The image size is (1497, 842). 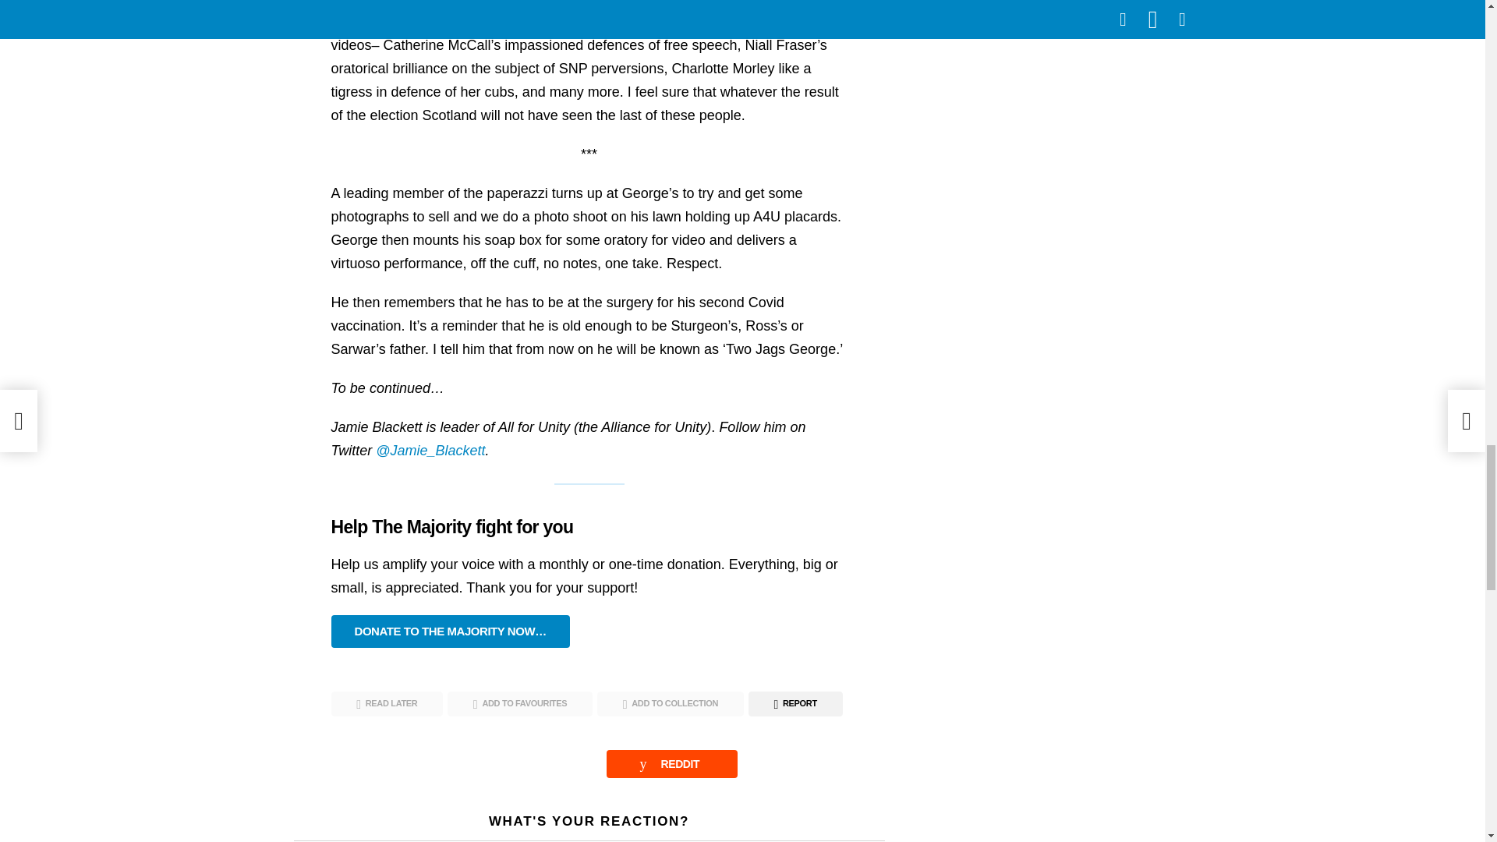 What do you see at coordinates (526, 764) in the screenshot?
I see `TWITTER` at bounding box center [526, 764].